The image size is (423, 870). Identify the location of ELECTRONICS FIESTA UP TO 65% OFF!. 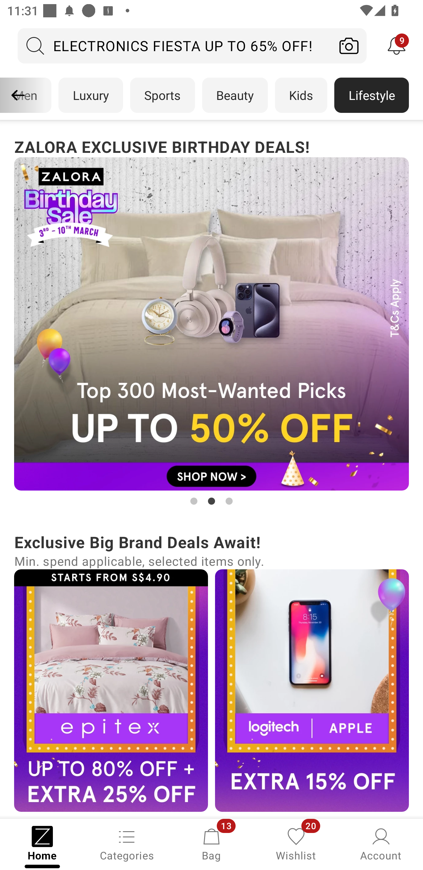
(174, 46).